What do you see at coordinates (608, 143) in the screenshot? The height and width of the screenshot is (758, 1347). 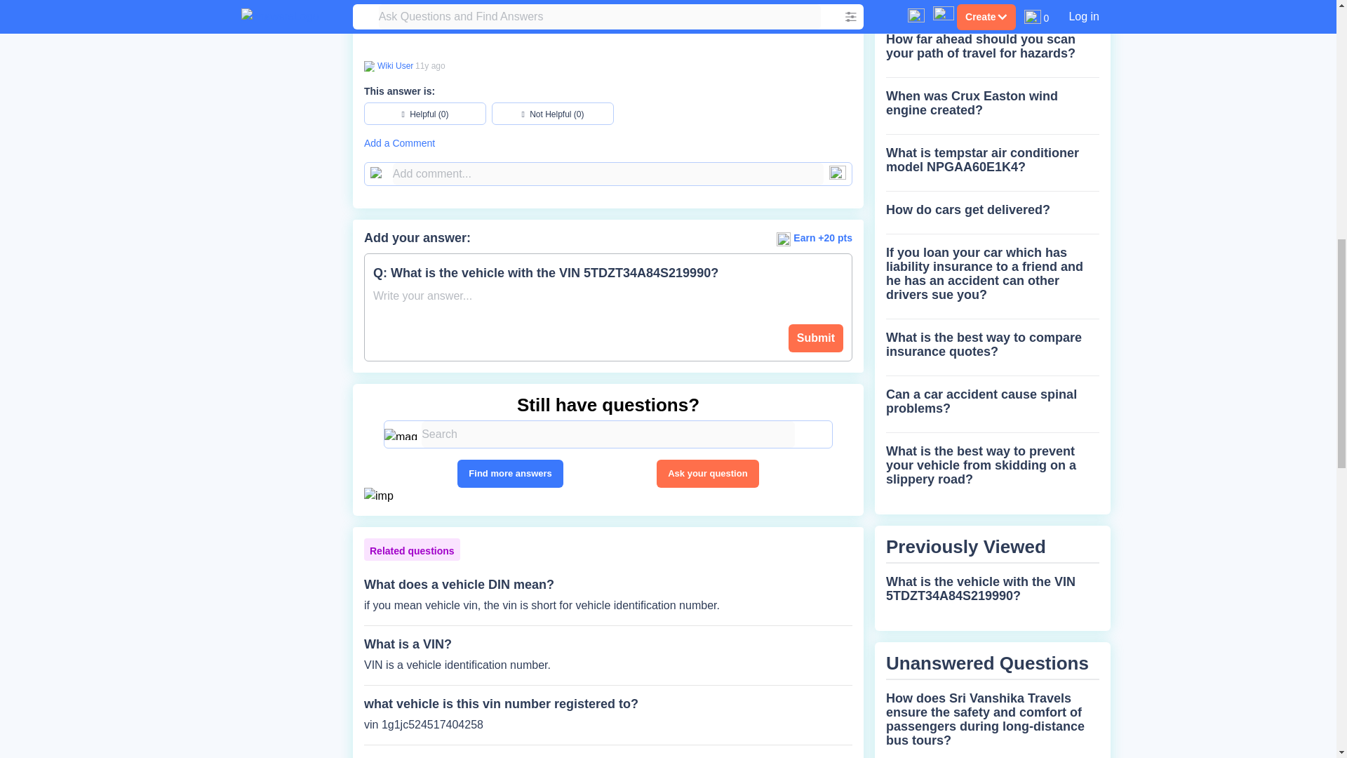 I see `Add a Comment` at bounding box center [608, 143].